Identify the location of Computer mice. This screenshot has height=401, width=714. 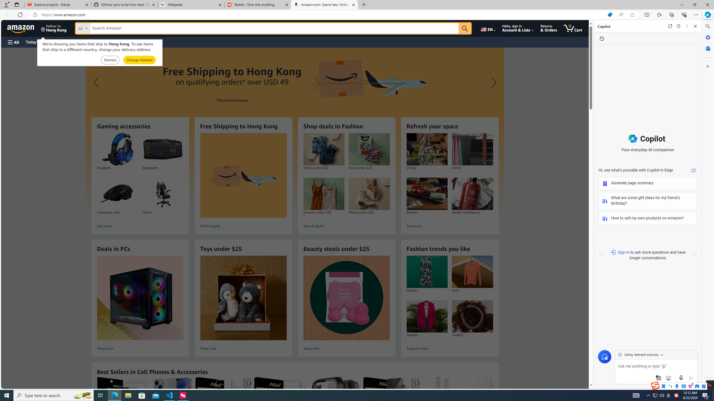
(117, 194).